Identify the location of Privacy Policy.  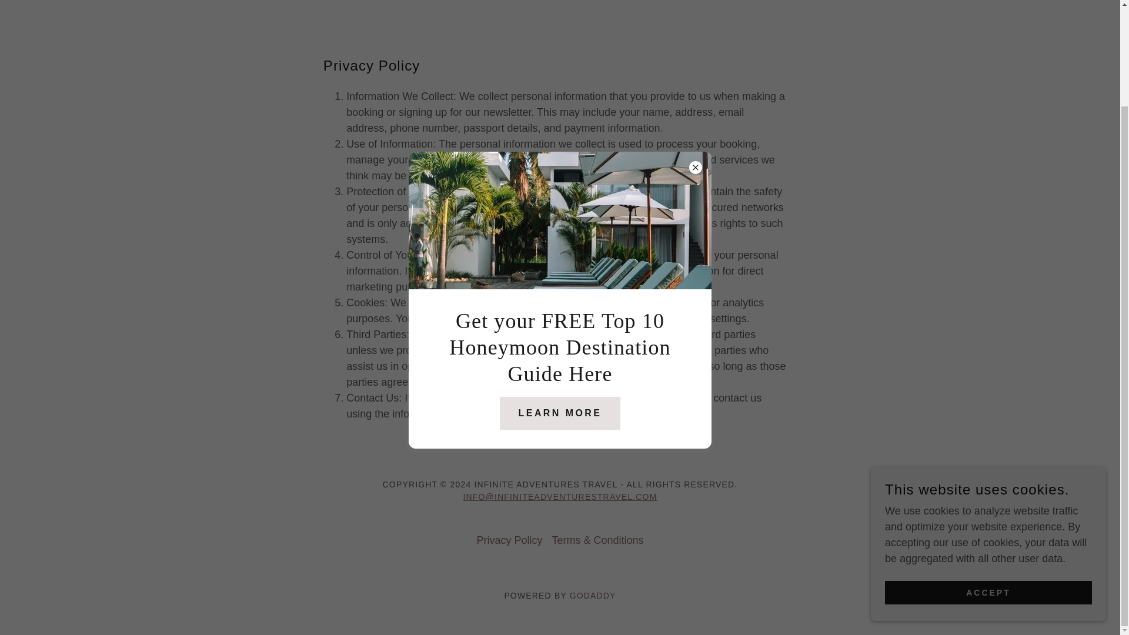
(509, 540).